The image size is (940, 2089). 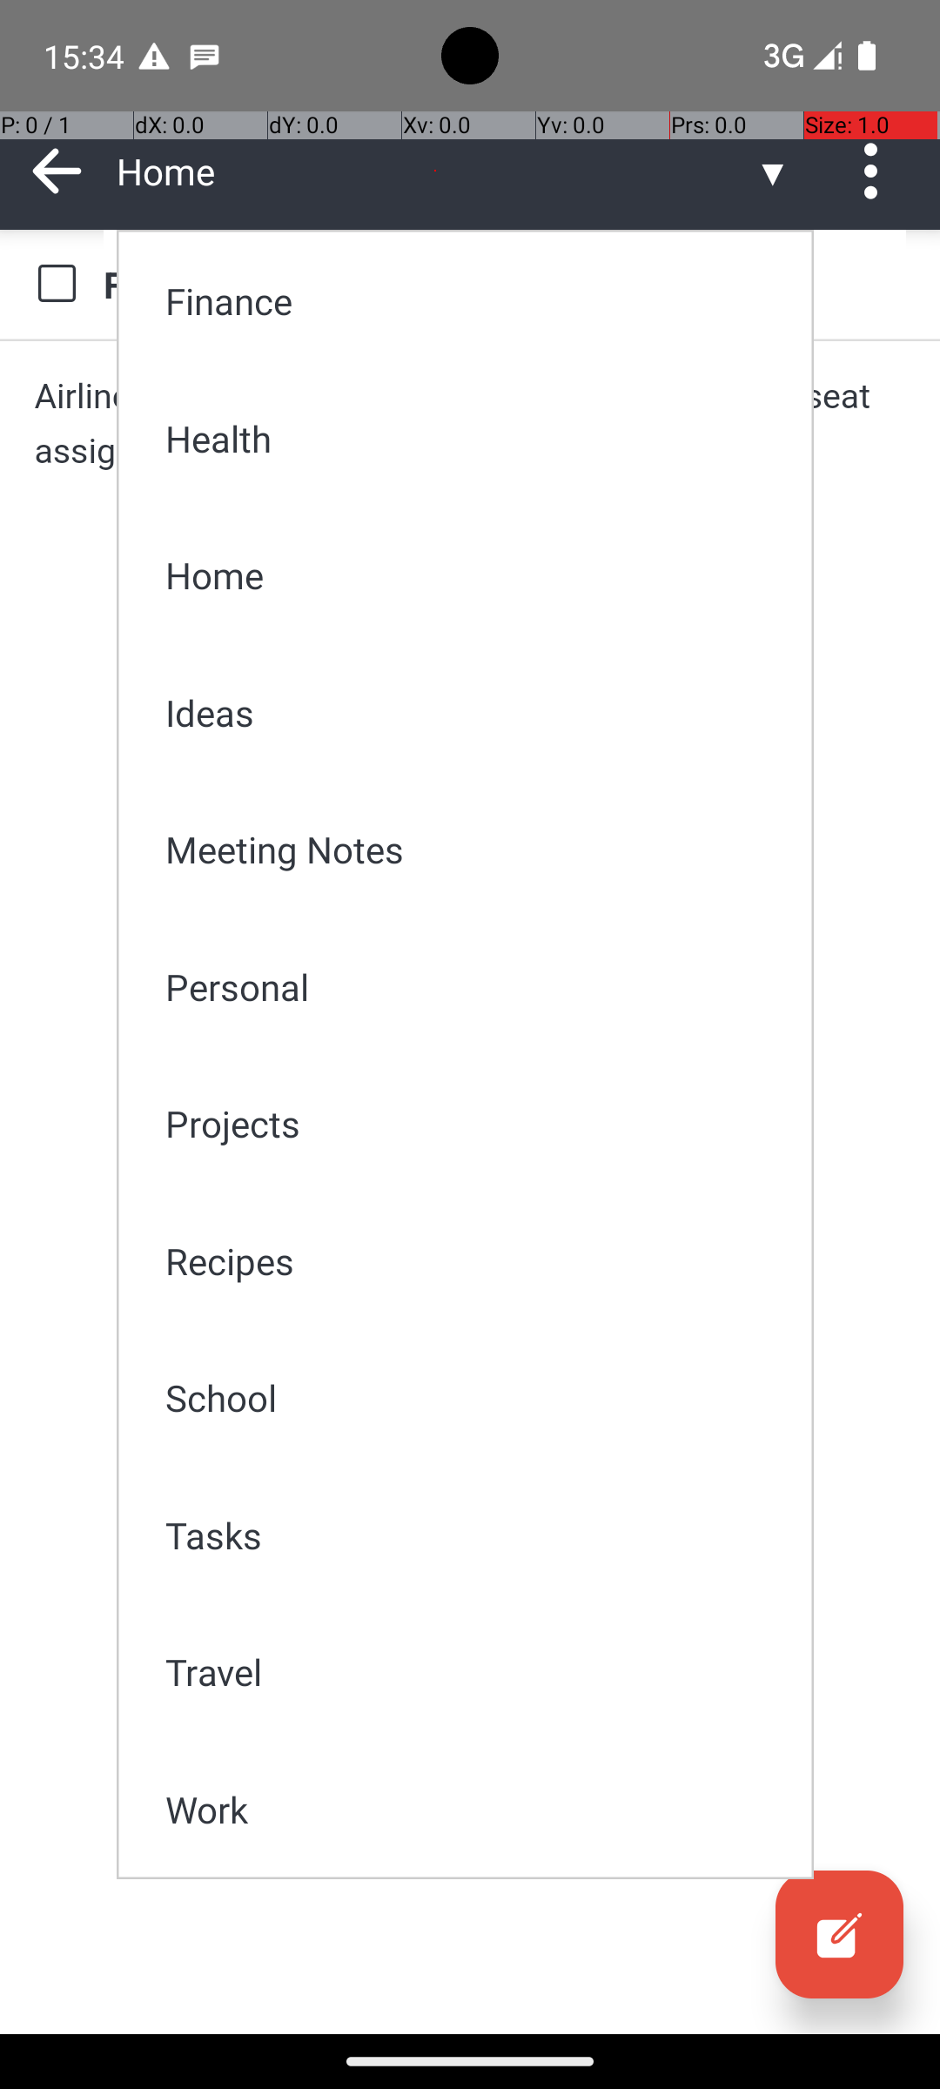 What do you see at coordinates (477, 1398) in the screenshot?
I see `School` at bounding box center [477, 1398].